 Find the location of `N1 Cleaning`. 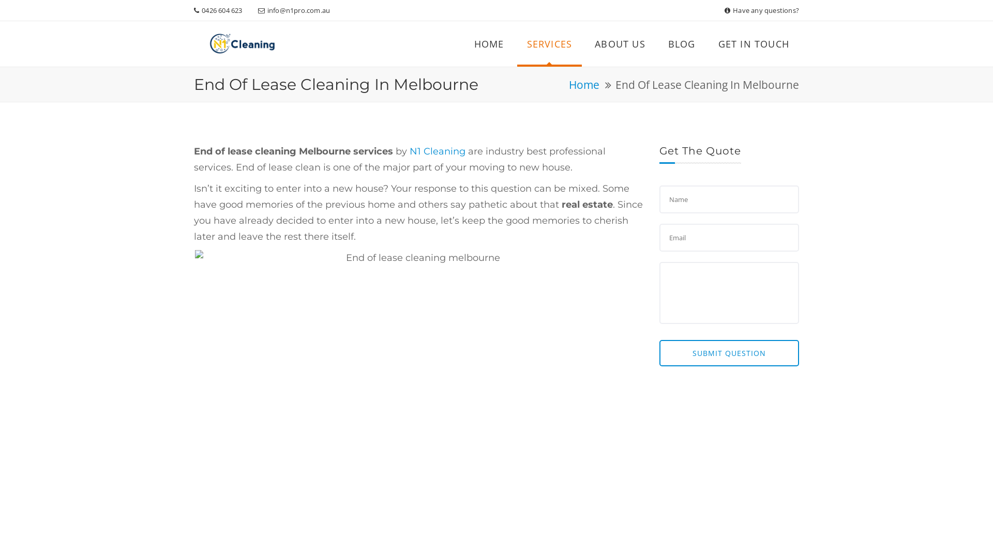

N1 Cleaning is located at coordinates (242, 43).